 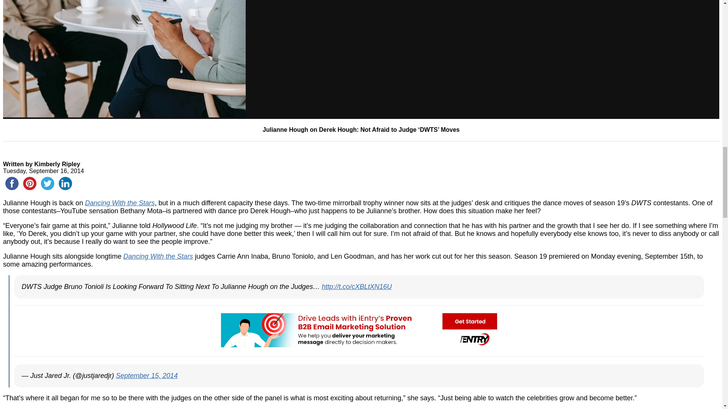 I want to click on pinterest, so click(x=30, y=183).